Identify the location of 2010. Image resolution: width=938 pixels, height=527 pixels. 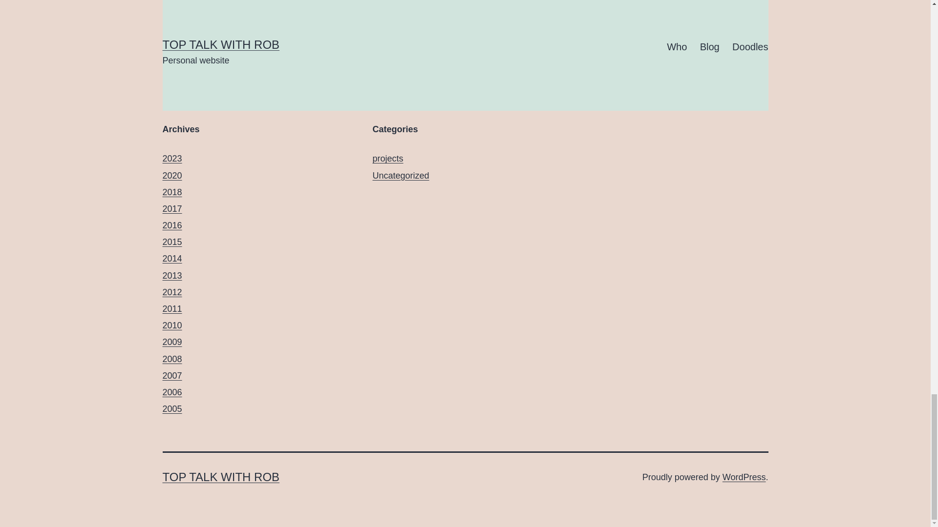
(172, 325).